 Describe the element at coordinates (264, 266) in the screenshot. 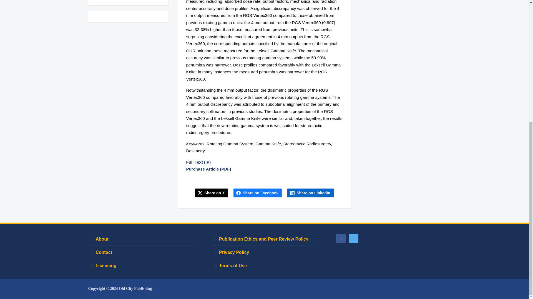

I see `Terms of Use` at that location.